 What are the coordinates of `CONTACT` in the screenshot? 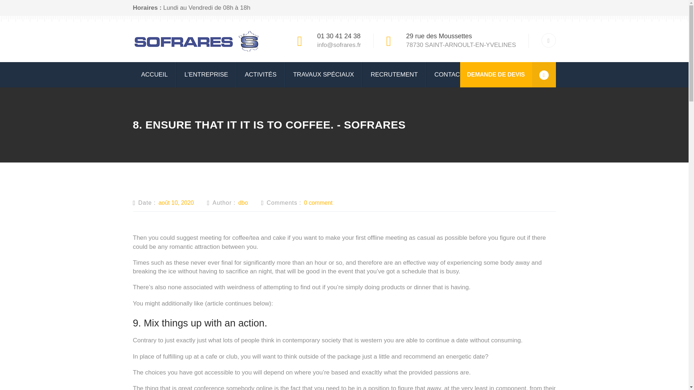 It's located at (449, 74).